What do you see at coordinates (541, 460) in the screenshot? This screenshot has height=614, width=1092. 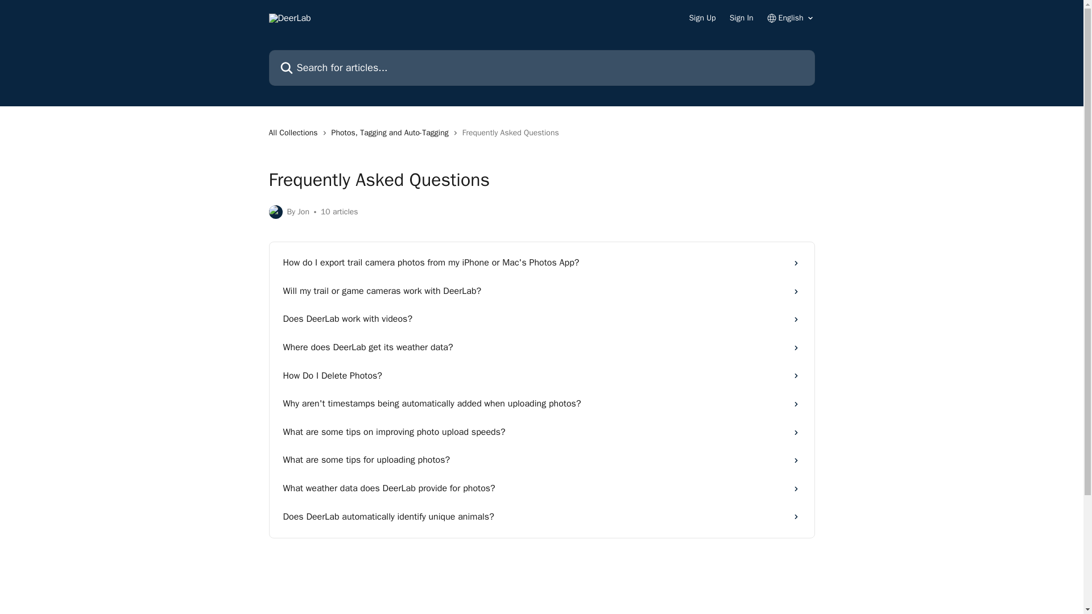 I see `What are some tips for uploading photos?` at bounding box center [541, 460].